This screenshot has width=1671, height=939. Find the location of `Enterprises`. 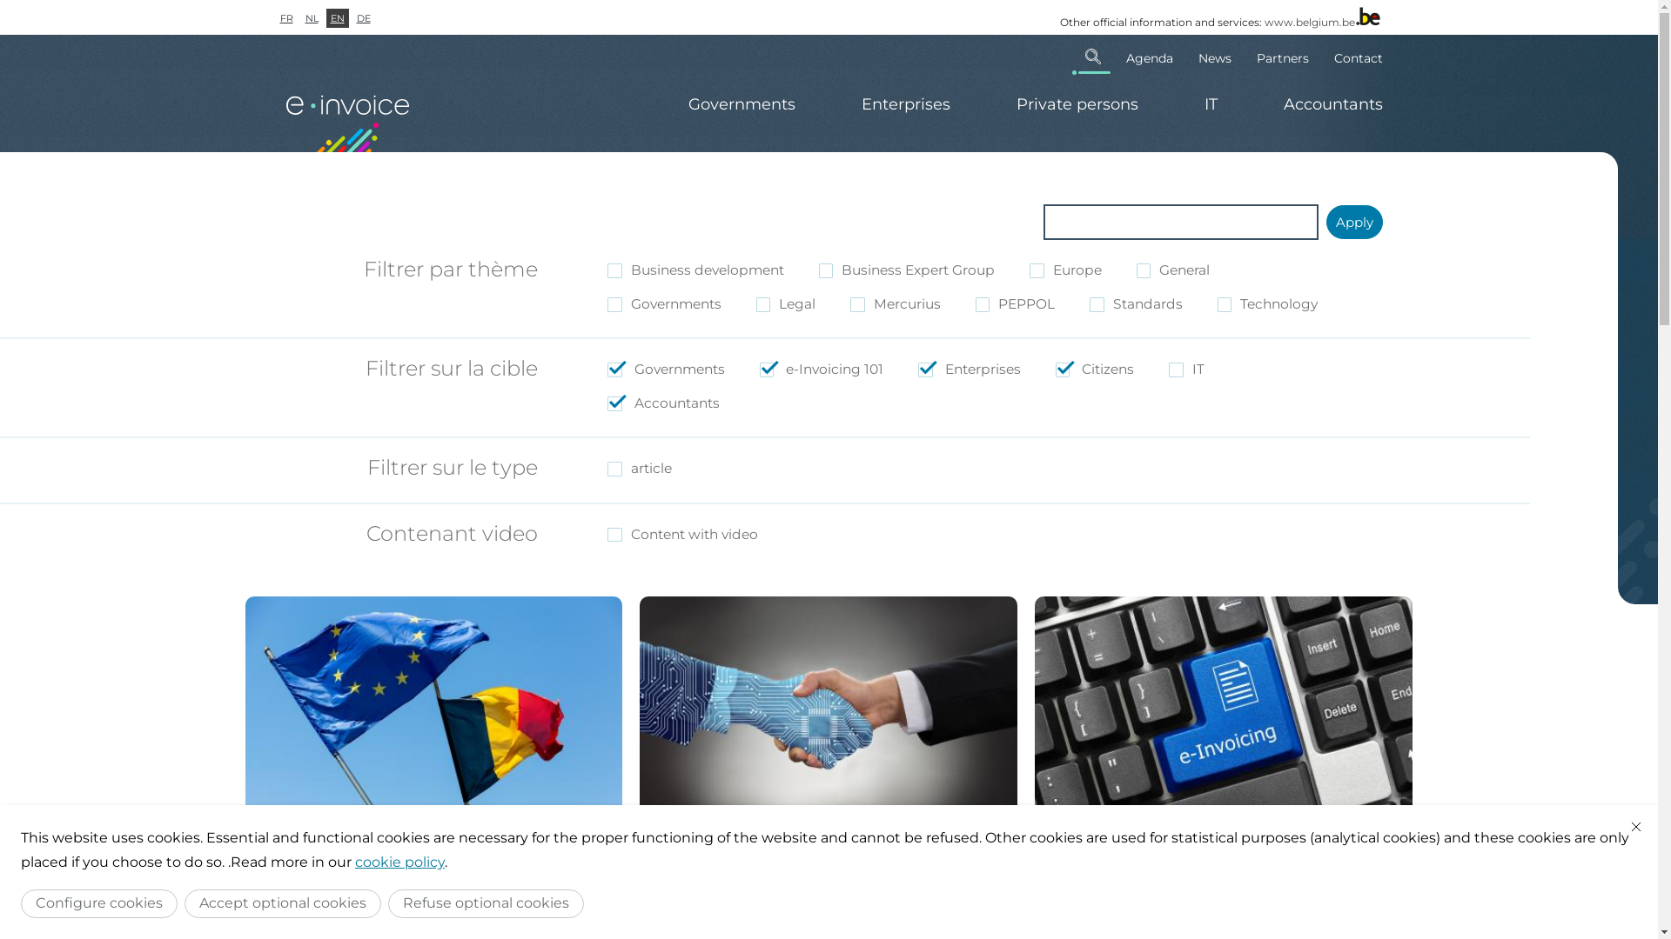

Enterprises is located at coordinates (906, 104).